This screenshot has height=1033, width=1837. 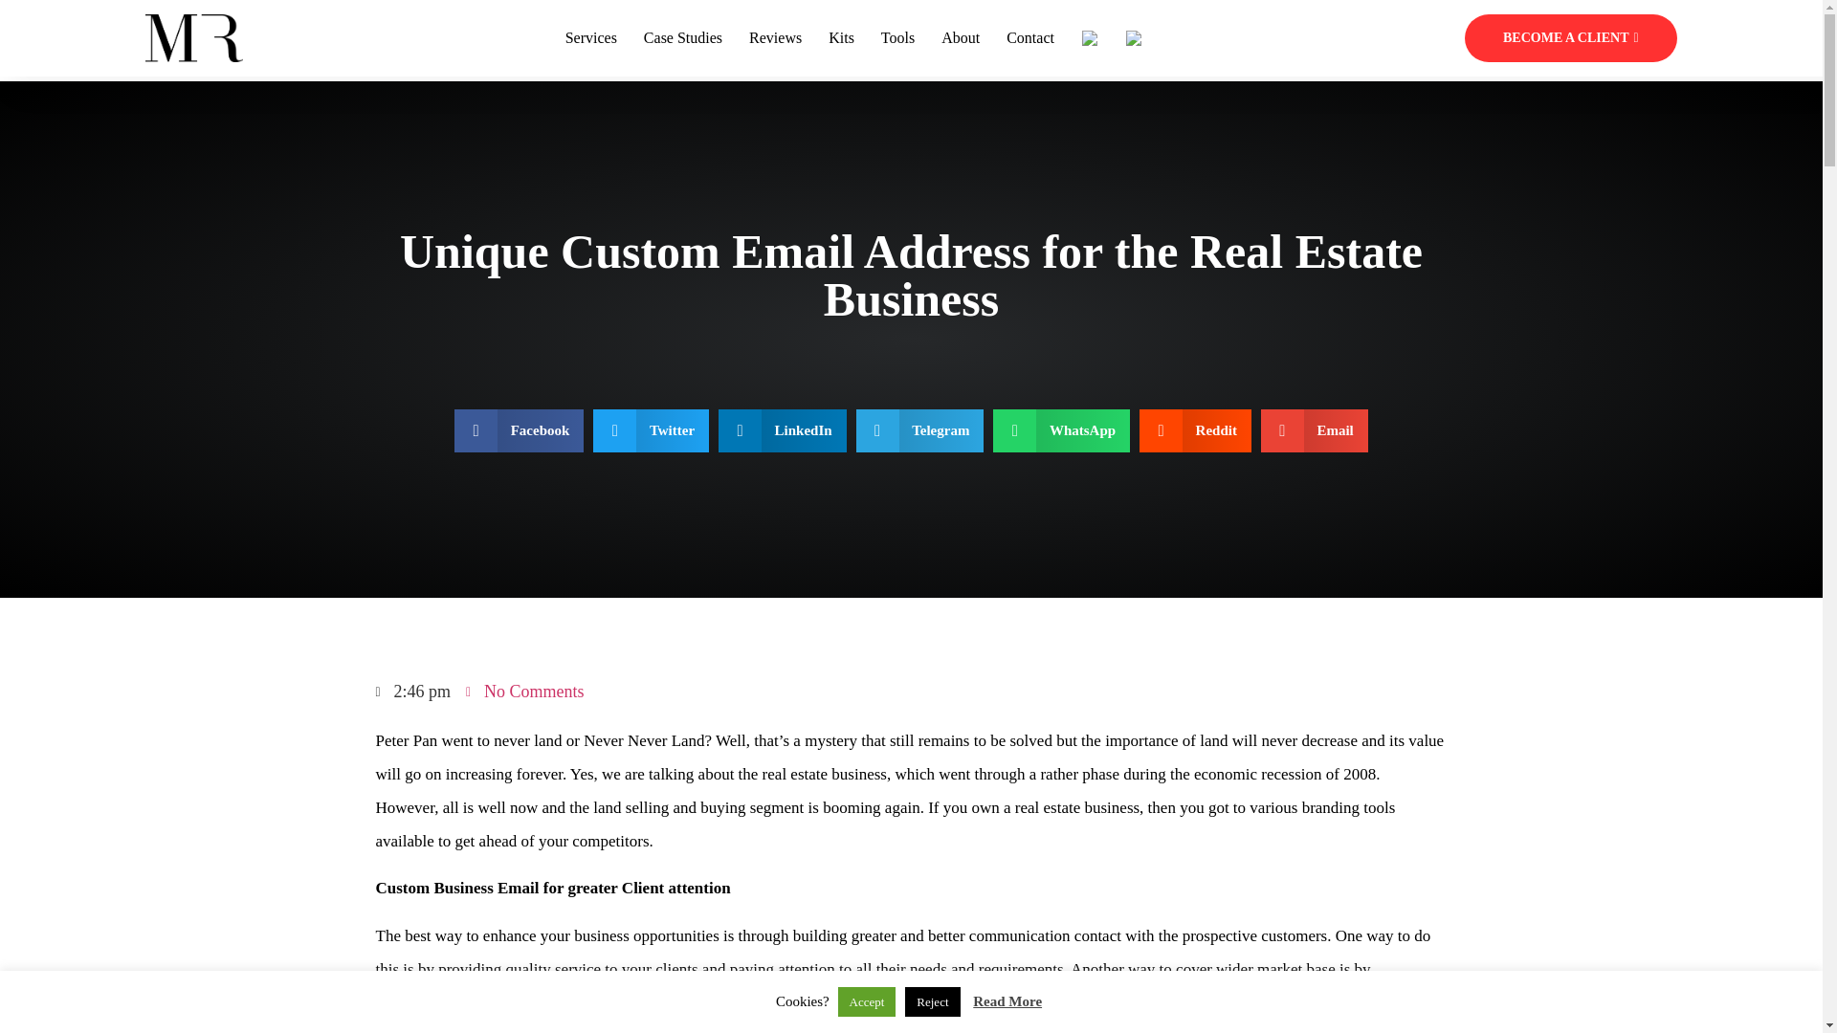 I want to click on Reviews, so click(x=775, y=38).